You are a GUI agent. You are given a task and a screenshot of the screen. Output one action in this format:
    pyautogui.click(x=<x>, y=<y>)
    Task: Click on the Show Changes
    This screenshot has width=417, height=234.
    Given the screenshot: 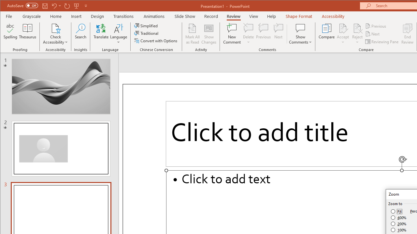 What is the action you would take?
    pyautogui.click(x=208, y=34)
    